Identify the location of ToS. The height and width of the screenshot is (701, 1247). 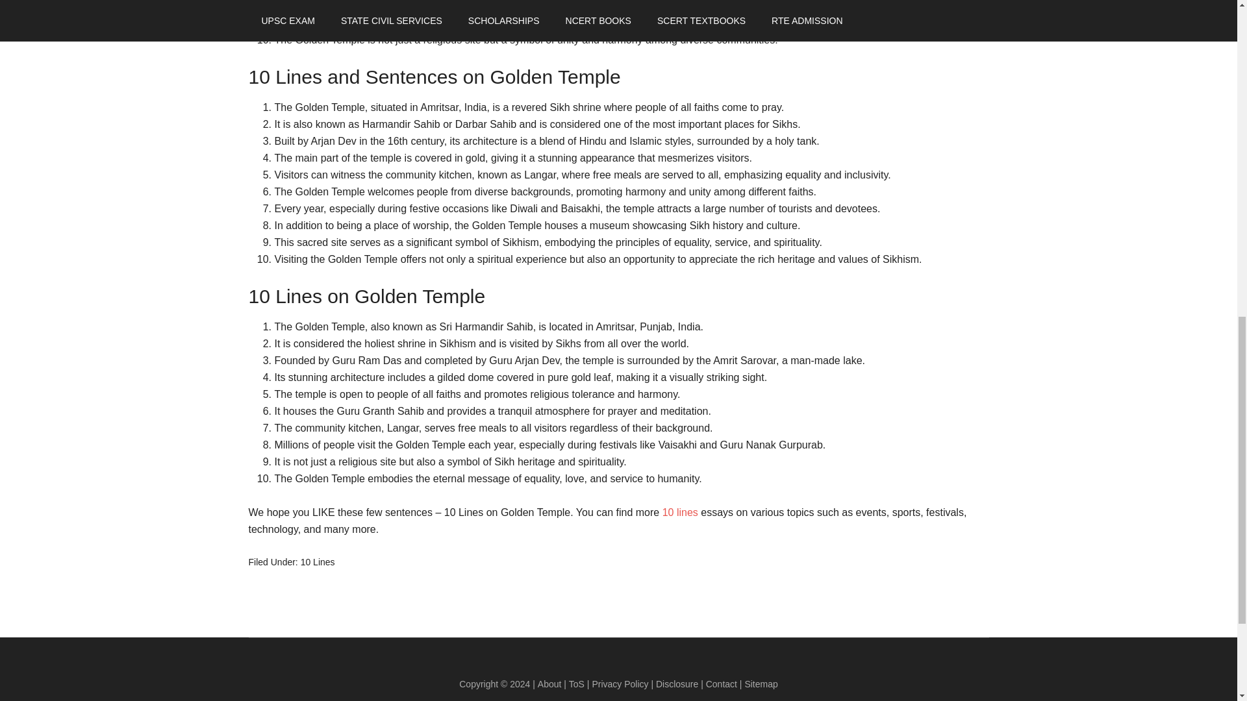
(577, 684).